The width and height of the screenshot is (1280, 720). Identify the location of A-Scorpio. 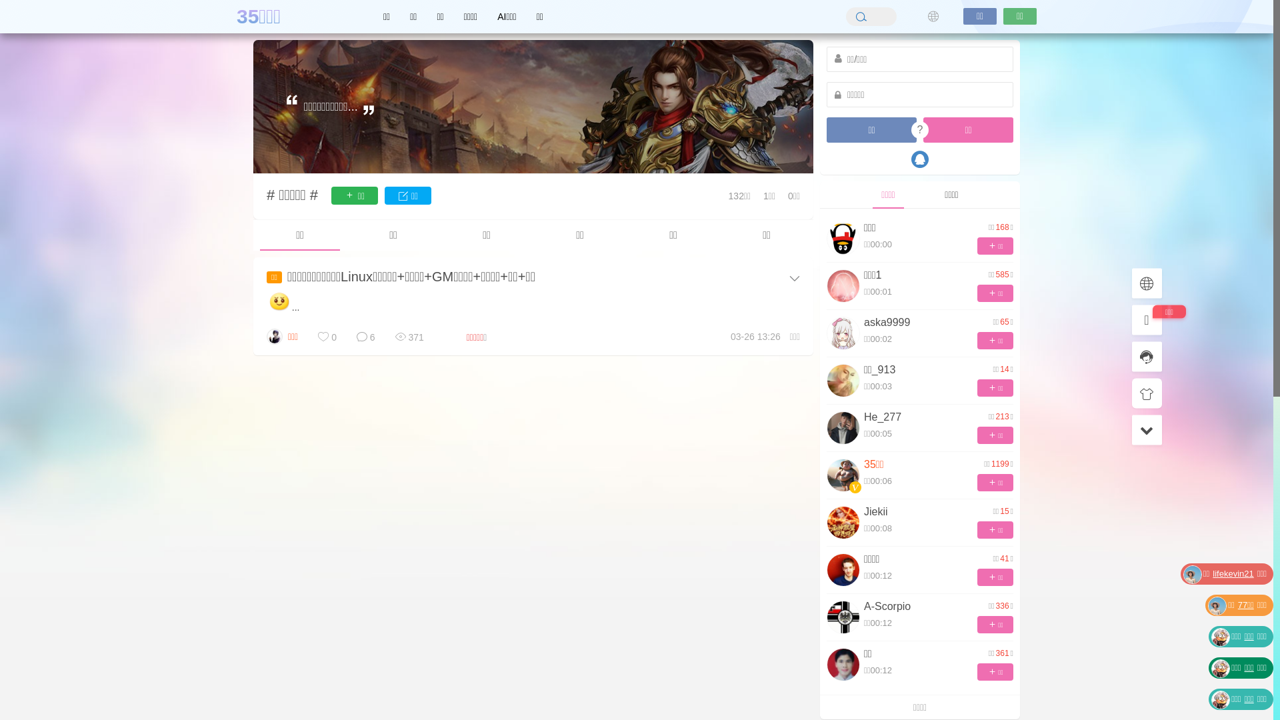
(887, 607).